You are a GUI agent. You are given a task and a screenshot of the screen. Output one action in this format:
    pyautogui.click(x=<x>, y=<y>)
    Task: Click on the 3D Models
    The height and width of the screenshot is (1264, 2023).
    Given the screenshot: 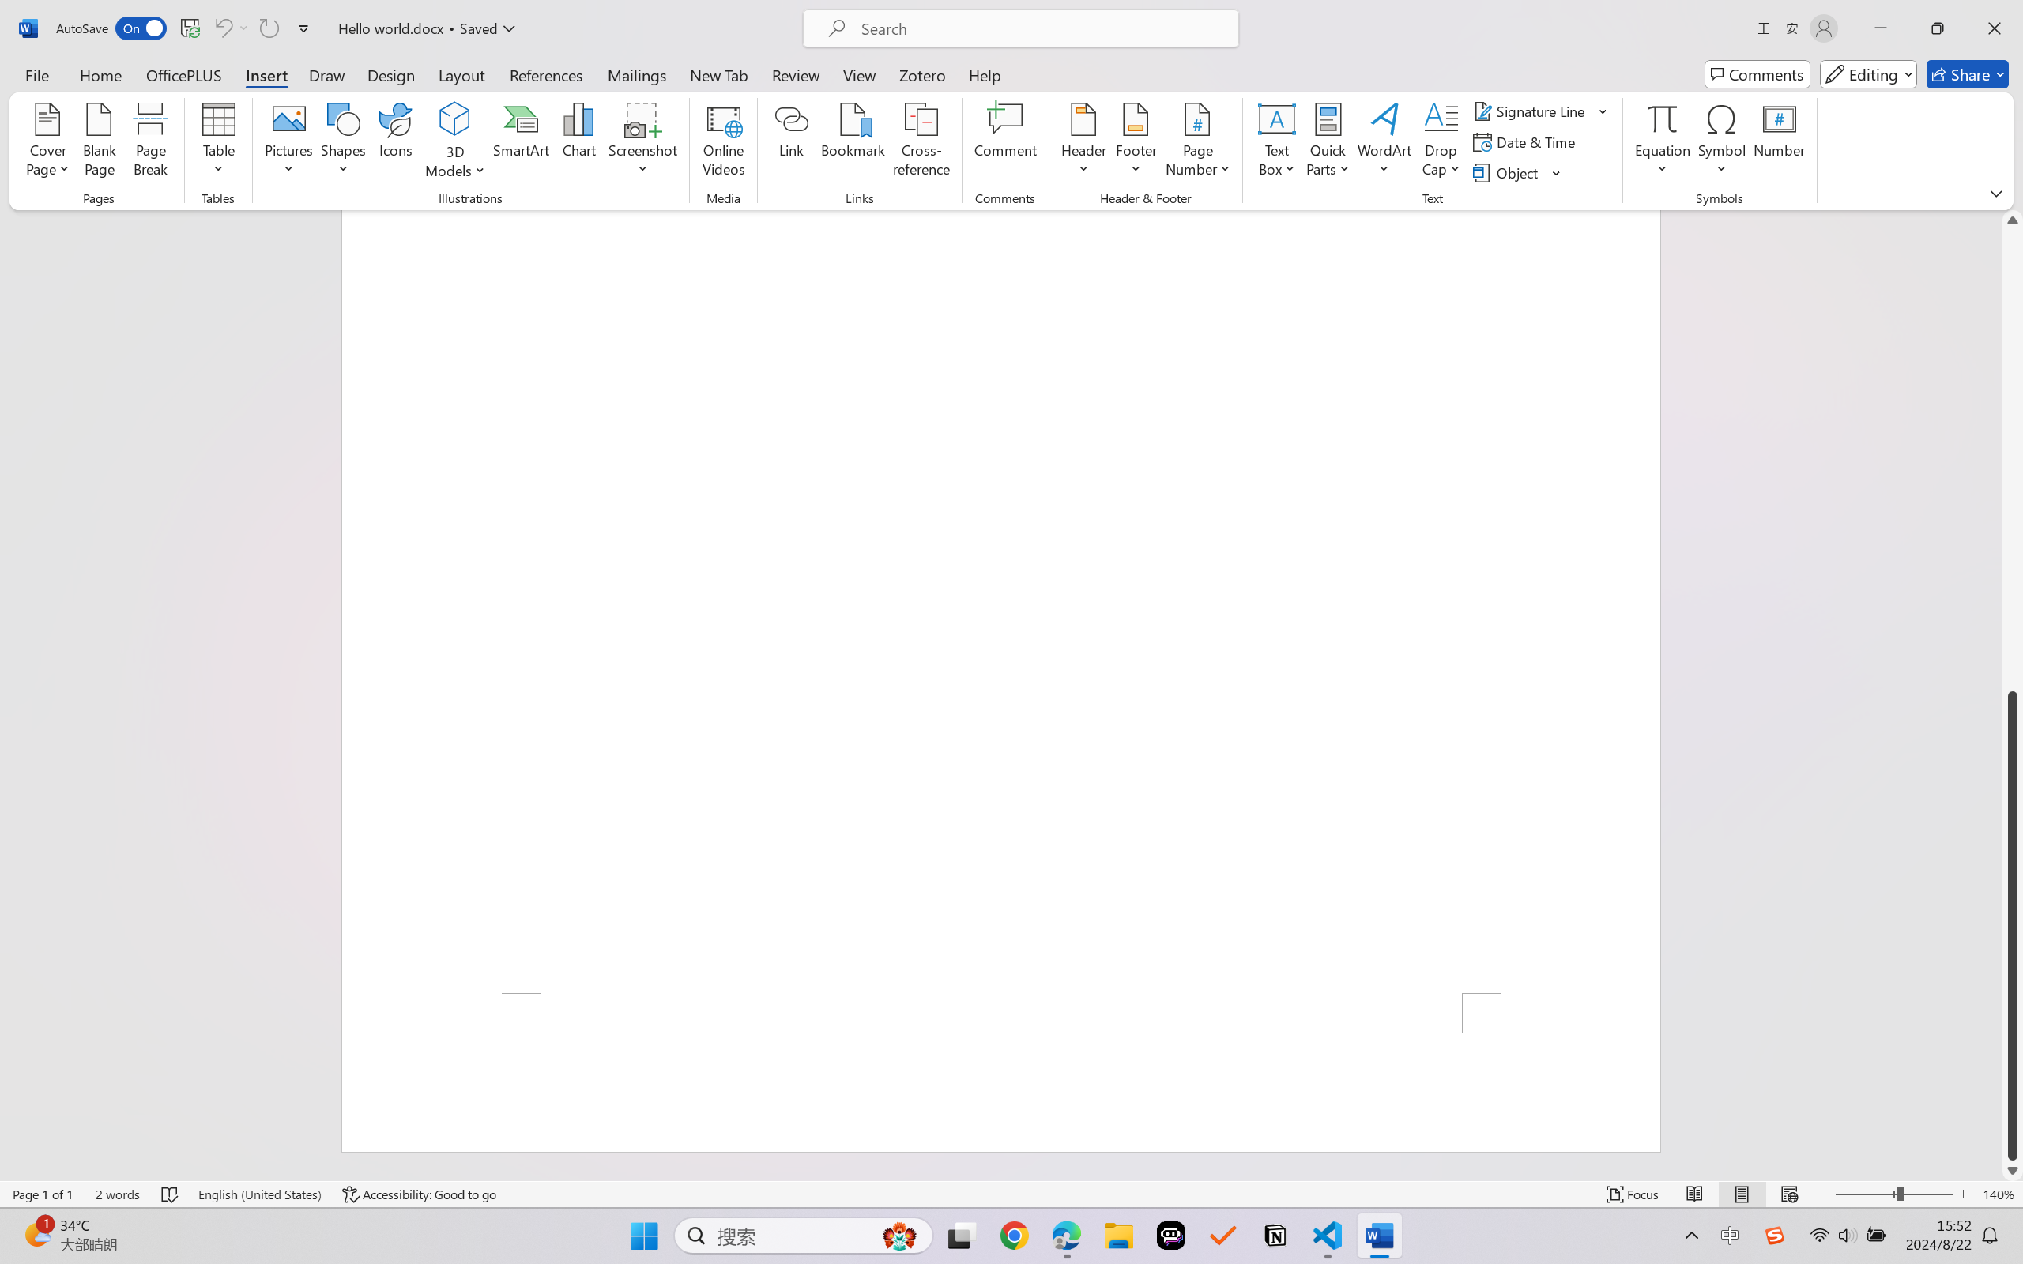 What is the action you would take?
    pyautogui.click(x=455, y=142)
    